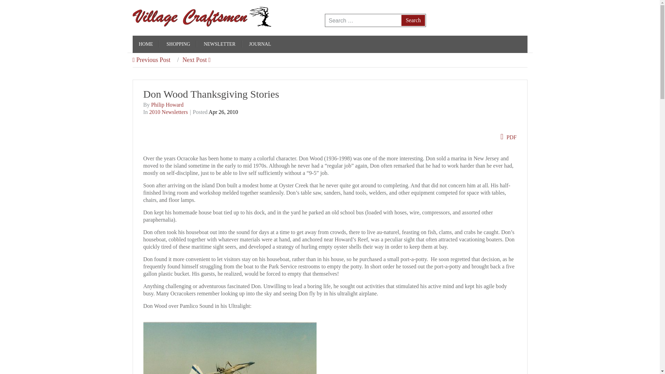  I want to click on Philip Howard, so click(167, 105).